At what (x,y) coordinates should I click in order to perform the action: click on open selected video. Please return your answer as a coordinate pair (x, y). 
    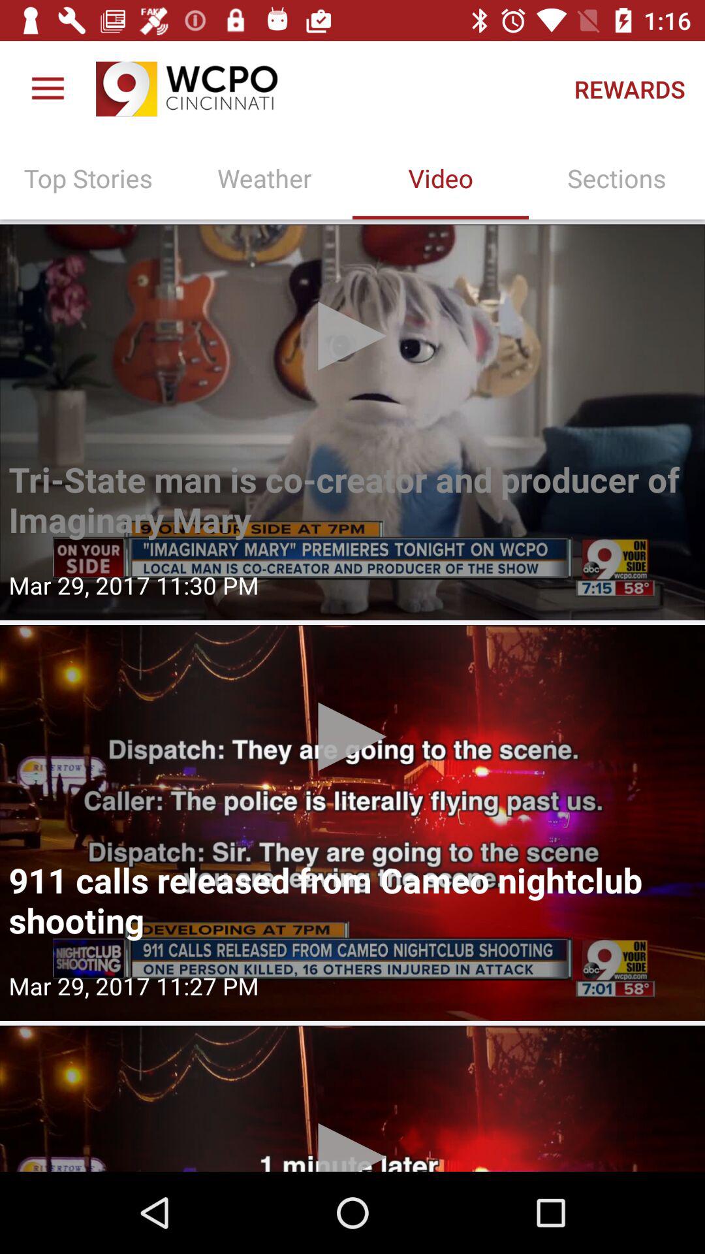
    Looking at the image, I should click on (352, 823).